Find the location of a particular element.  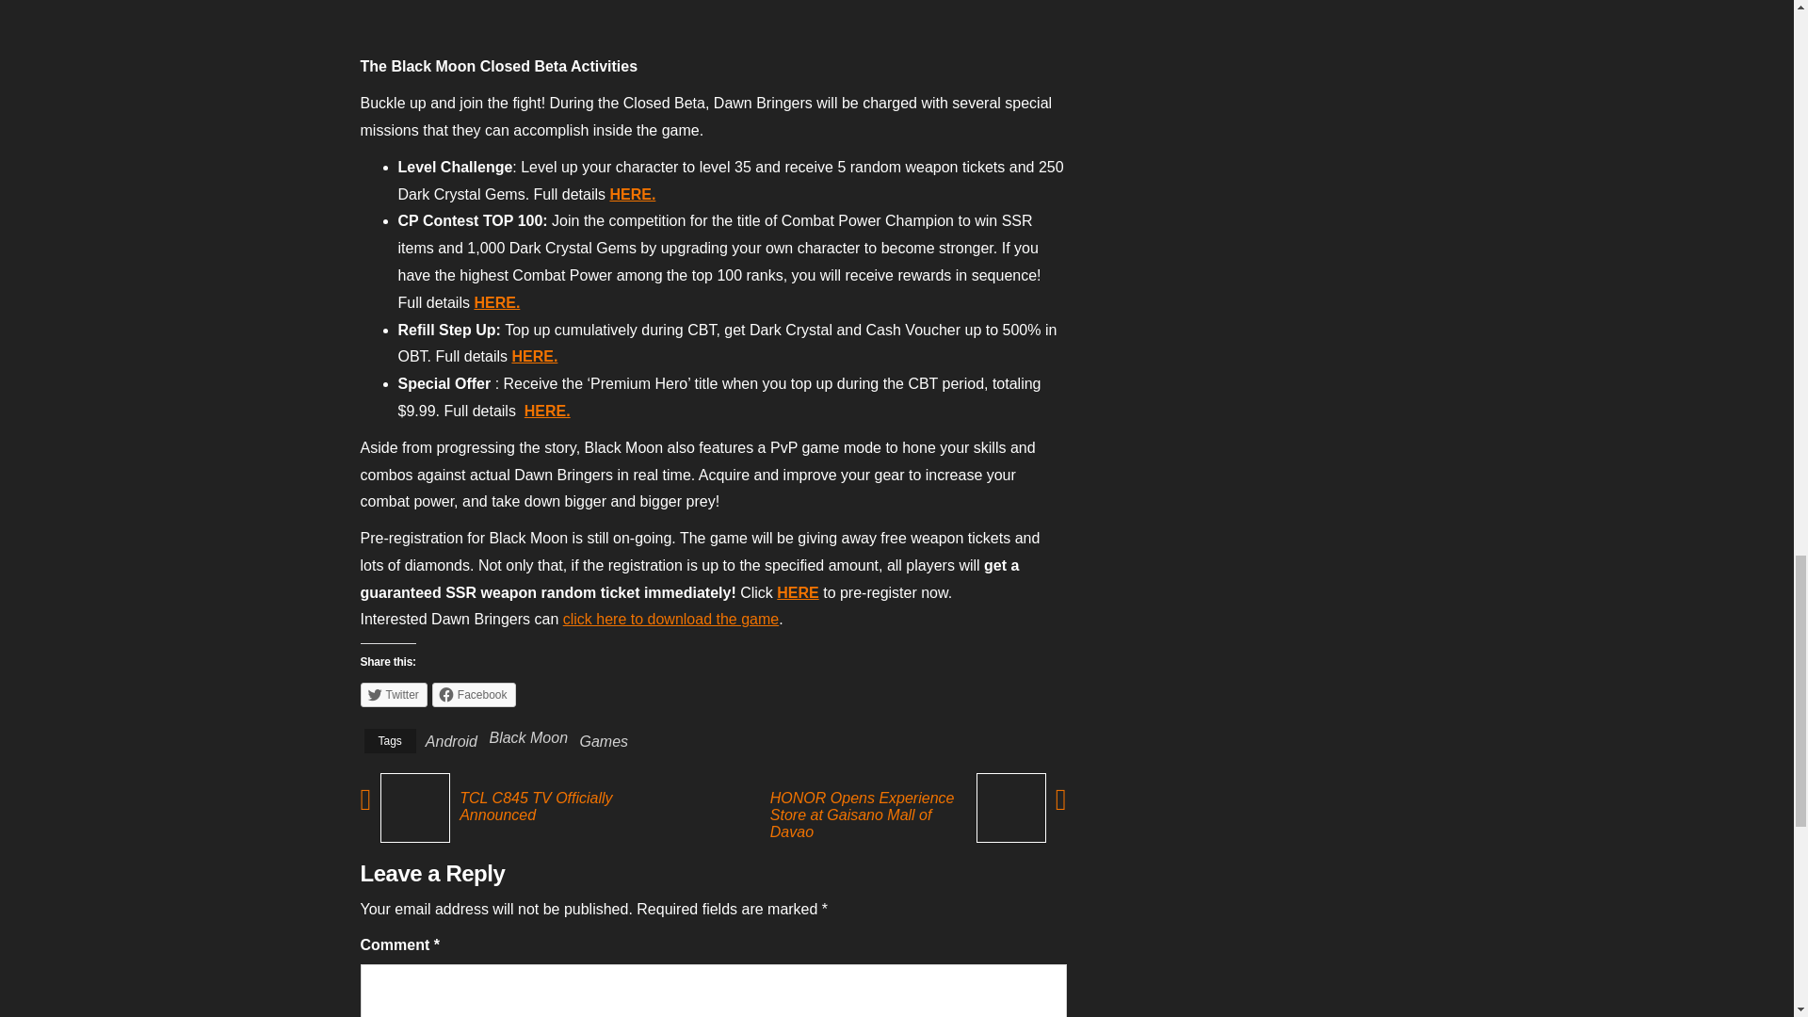

Twitter is located at coordinates (394, 694).